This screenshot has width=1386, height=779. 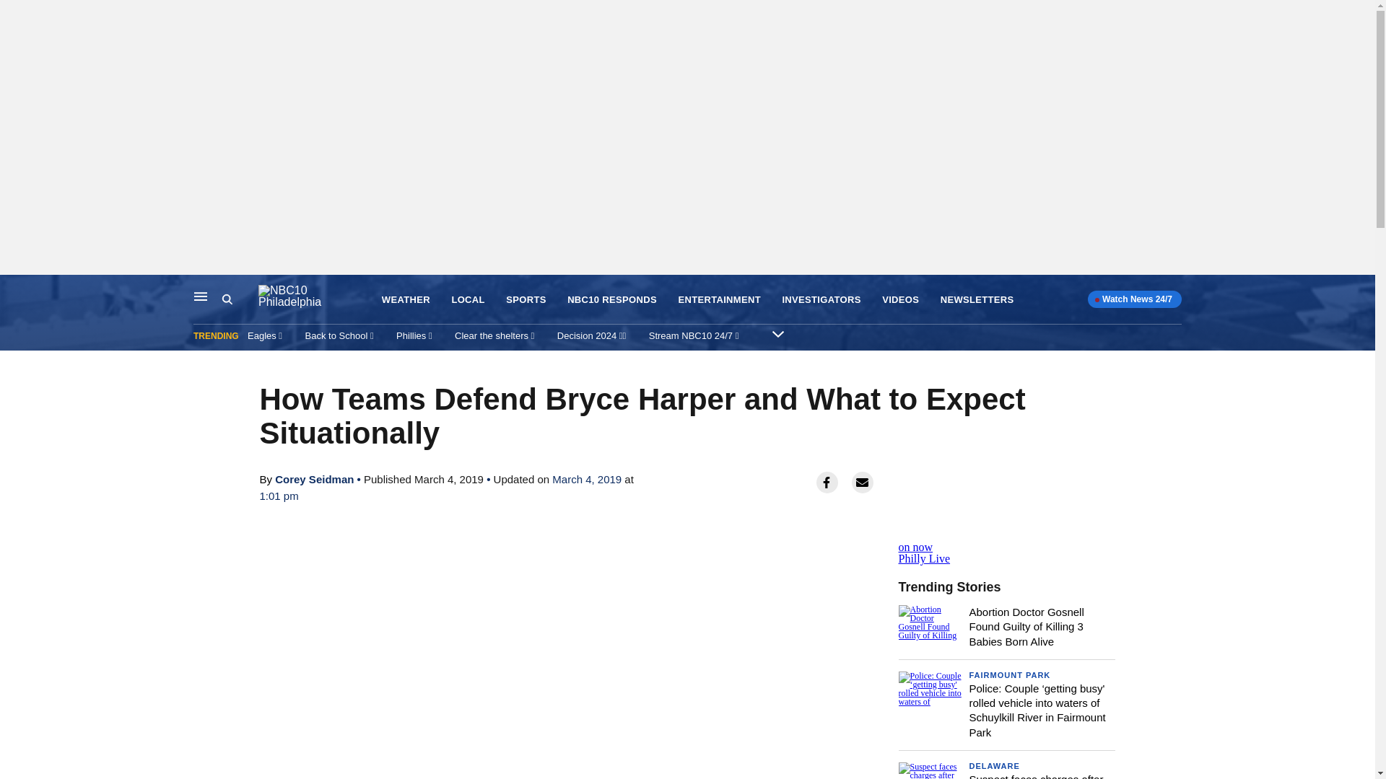 What do you see at coordinates (899, 300) in the screenshot?
I see `VIDEOS` at bounding box center [899, 300].